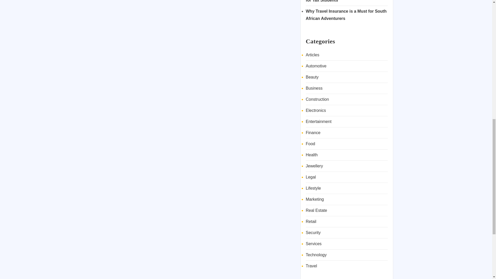  Describe the element at coordinates (312, 77) in the screenshot. I see `Beauty` at that location.